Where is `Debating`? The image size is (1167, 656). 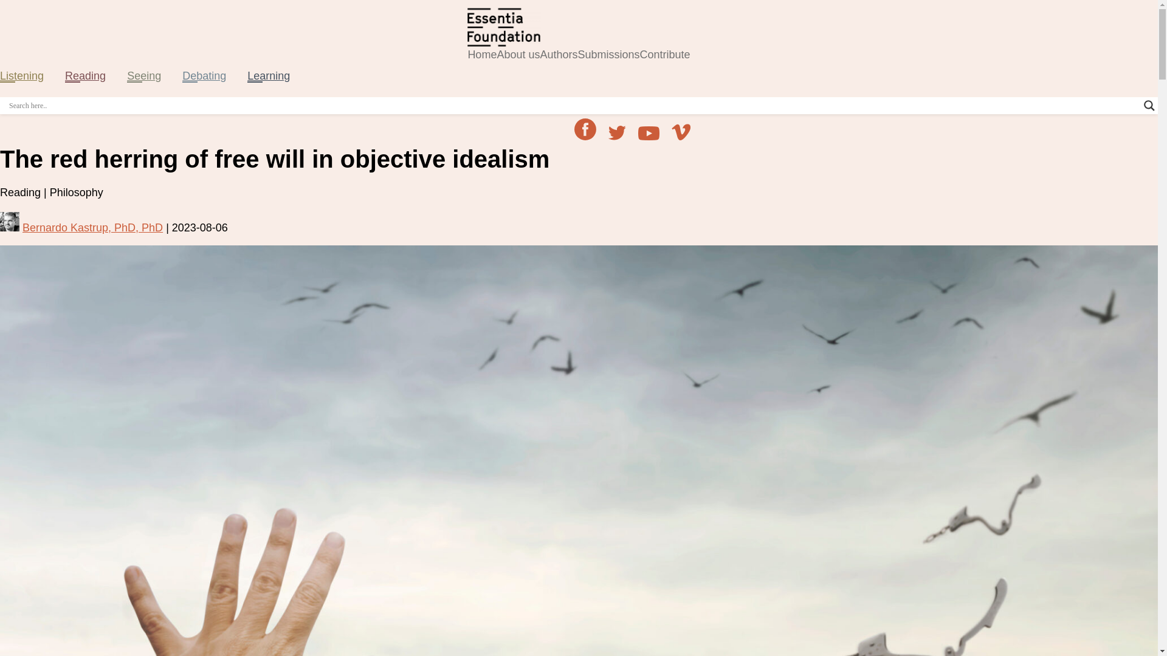
Debating is located at coordinates (204, 75).